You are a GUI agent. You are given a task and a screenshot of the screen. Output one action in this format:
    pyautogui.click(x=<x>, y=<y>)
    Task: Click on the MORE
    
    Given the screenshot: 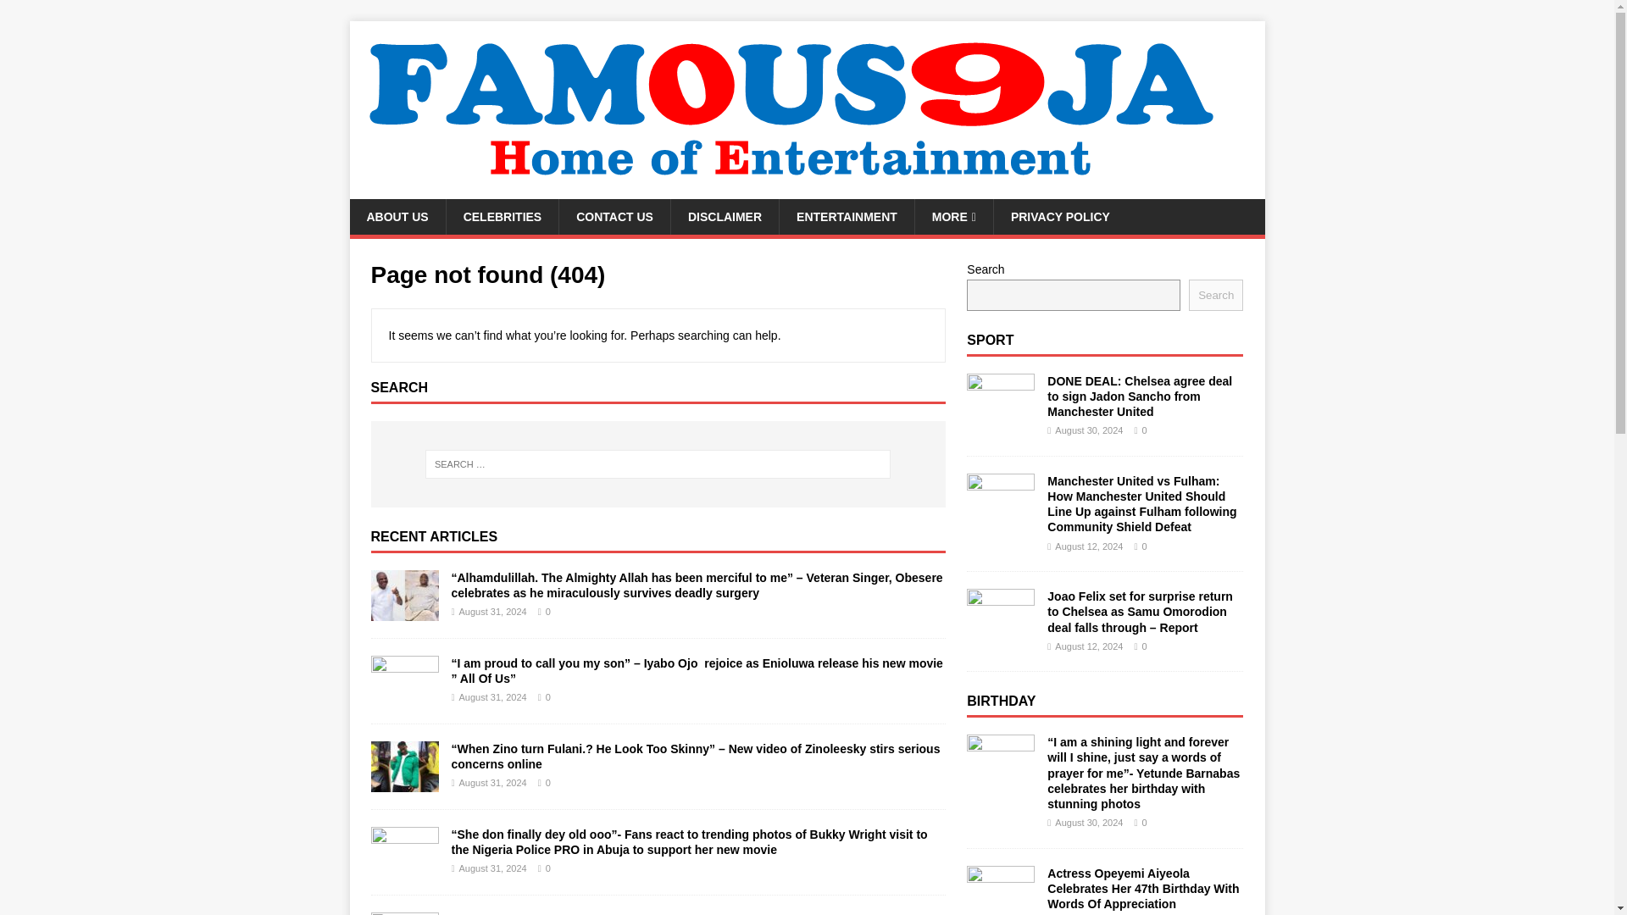 What is the action you would take?
    pyautogui.click(x=953, y=217)
    